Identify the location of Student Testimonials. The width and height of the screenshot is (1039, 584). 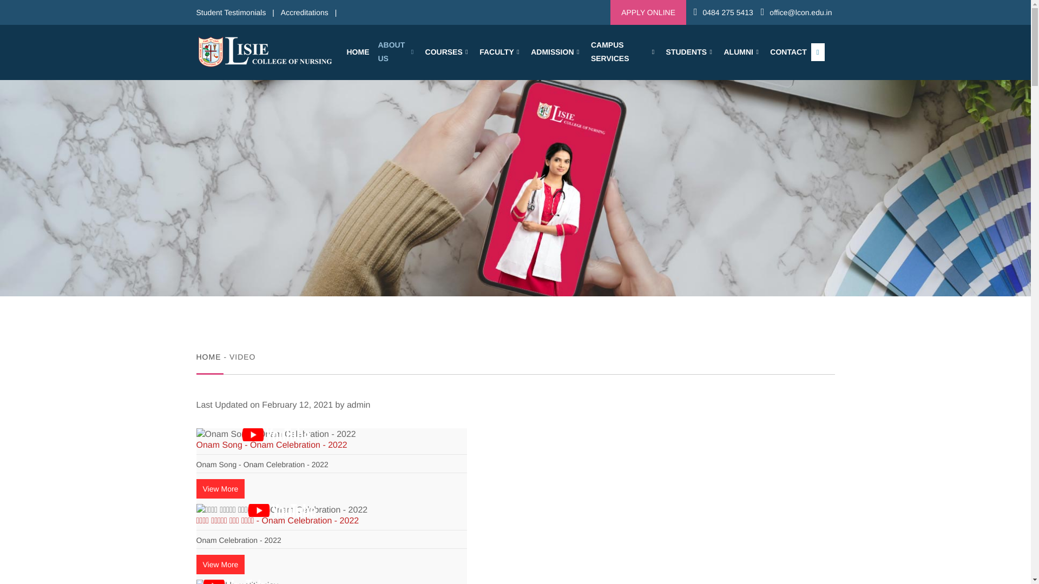
(231, 12).